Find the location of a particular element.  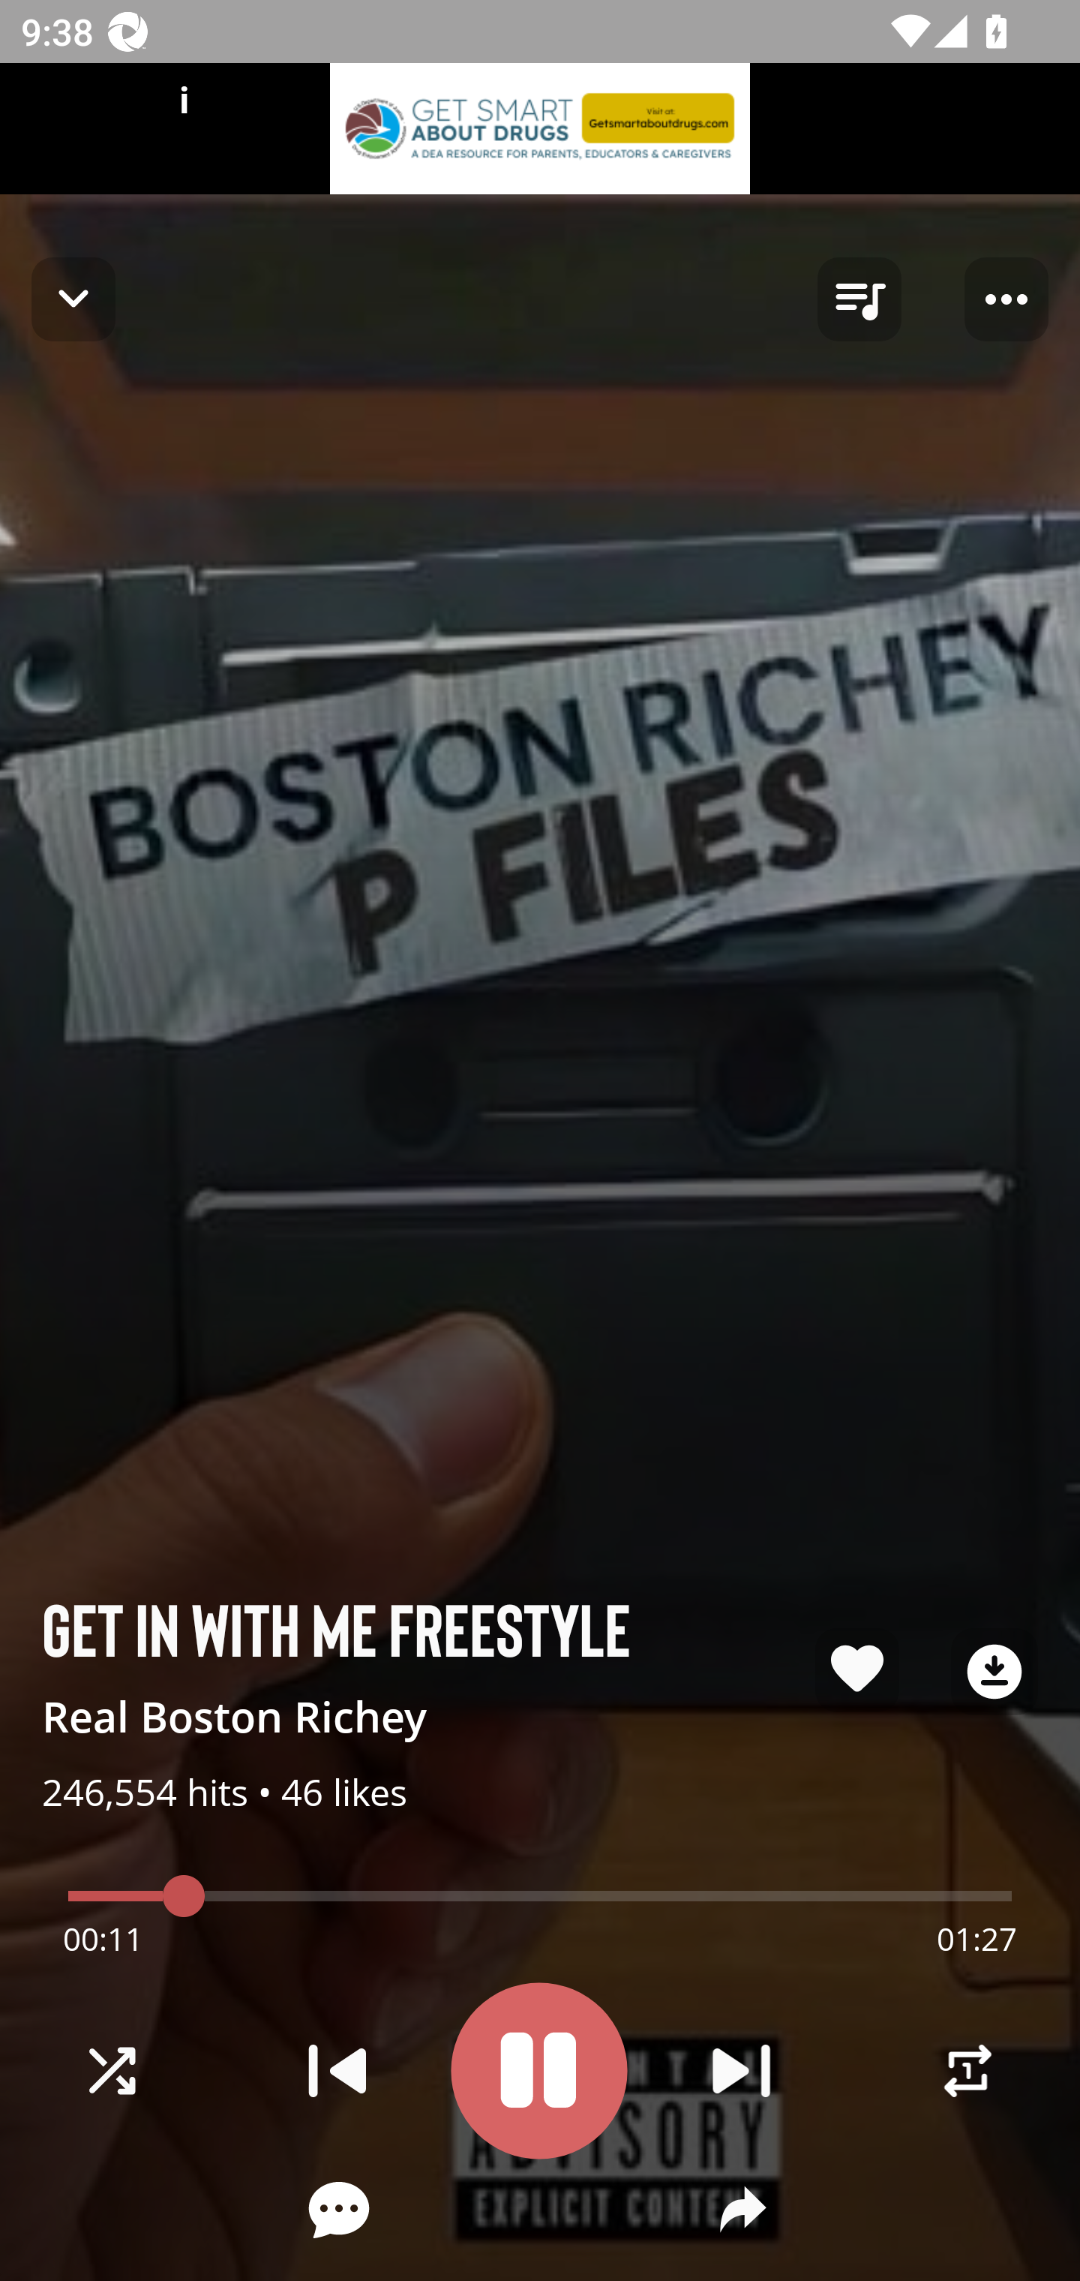

Navigate up is located at coordinates (73, 299).